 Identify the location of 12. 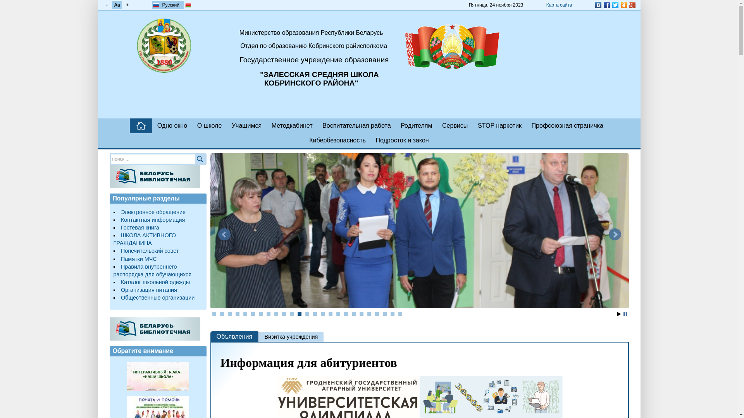
(300, 314).